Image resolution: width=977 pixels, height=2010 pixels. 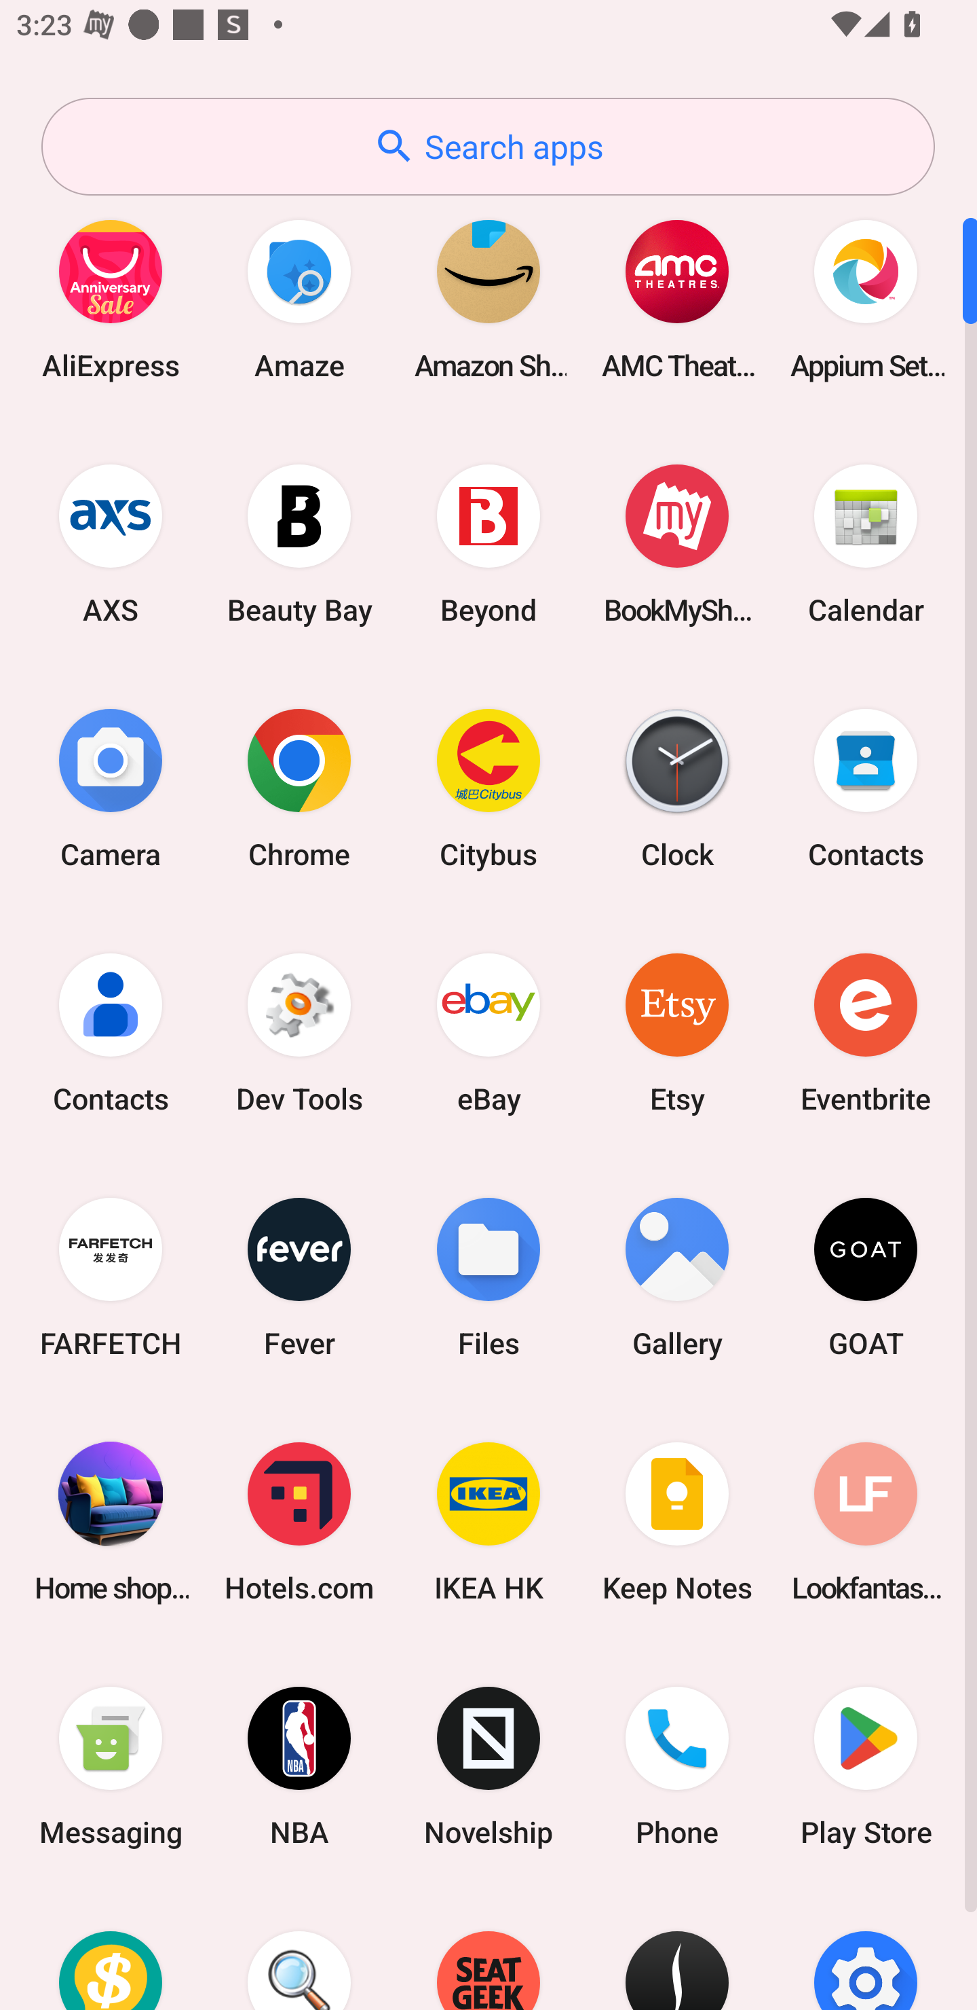 What do you see at coordinates (299, 543) in the screenshot?
I see `Beauty Bay` at bounding box center [299, 543].